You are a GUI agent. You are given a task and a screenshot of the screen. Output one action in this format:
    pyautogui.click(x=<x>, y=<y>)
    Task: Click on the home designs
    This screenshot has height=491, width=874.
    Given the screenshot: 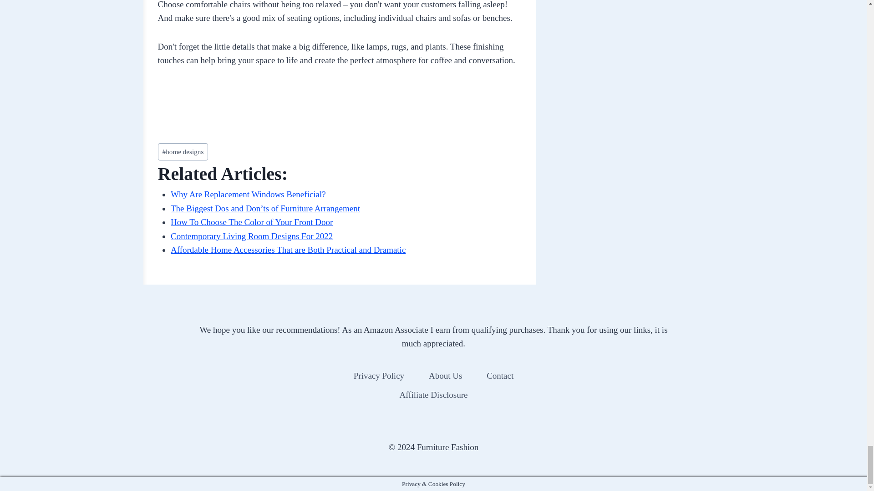 What is the action you would take?
    pyautogui.click(x=182, y=152)
    